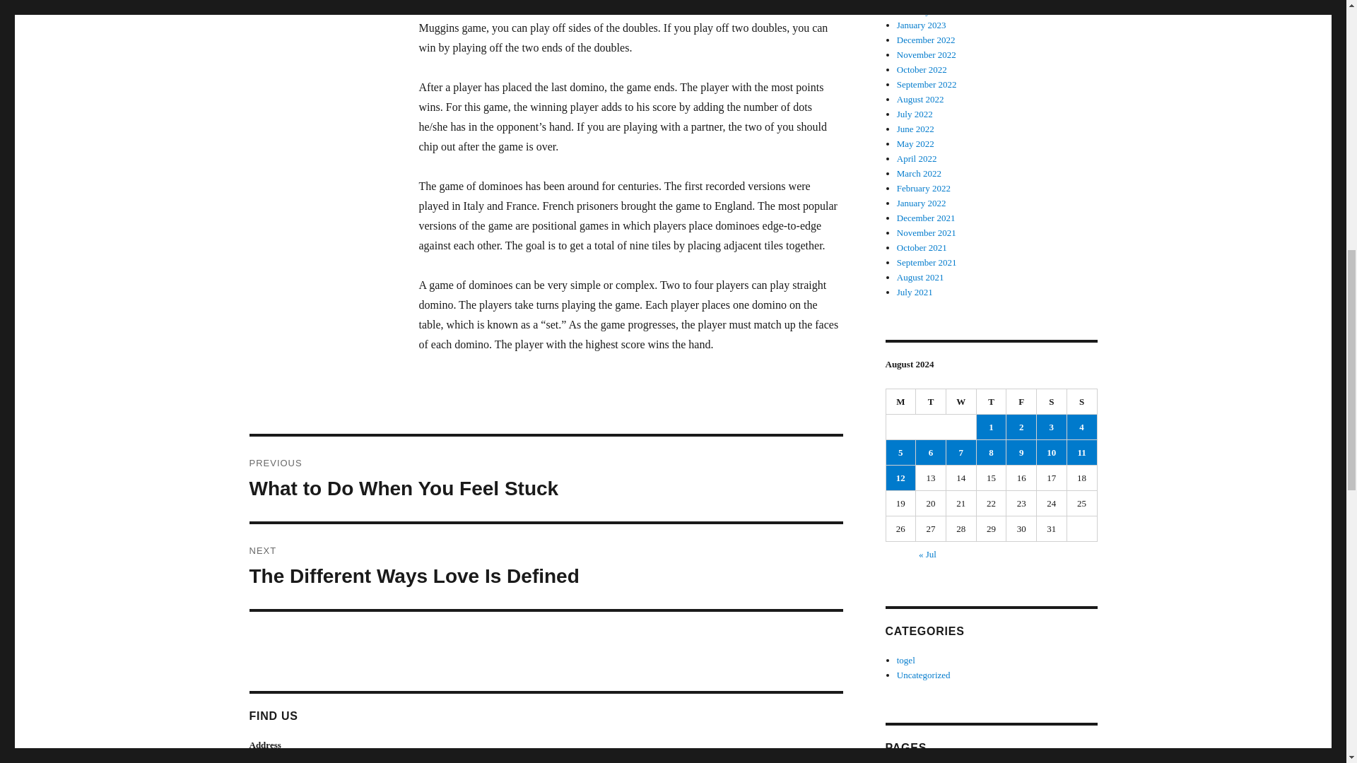 The height and width of the screenshot is (763, 1357). What do you see at coordinates (1082, 401) in the screenshot?
I see `Sunday` at bounding box center [1082, 401].